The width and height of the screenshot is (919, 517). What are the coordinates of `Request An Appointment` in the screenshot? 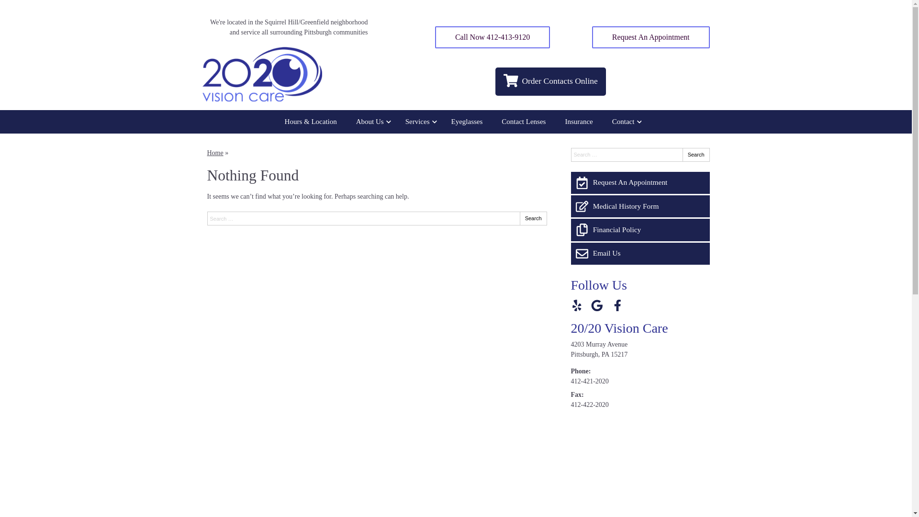 It's located at (640, 183).